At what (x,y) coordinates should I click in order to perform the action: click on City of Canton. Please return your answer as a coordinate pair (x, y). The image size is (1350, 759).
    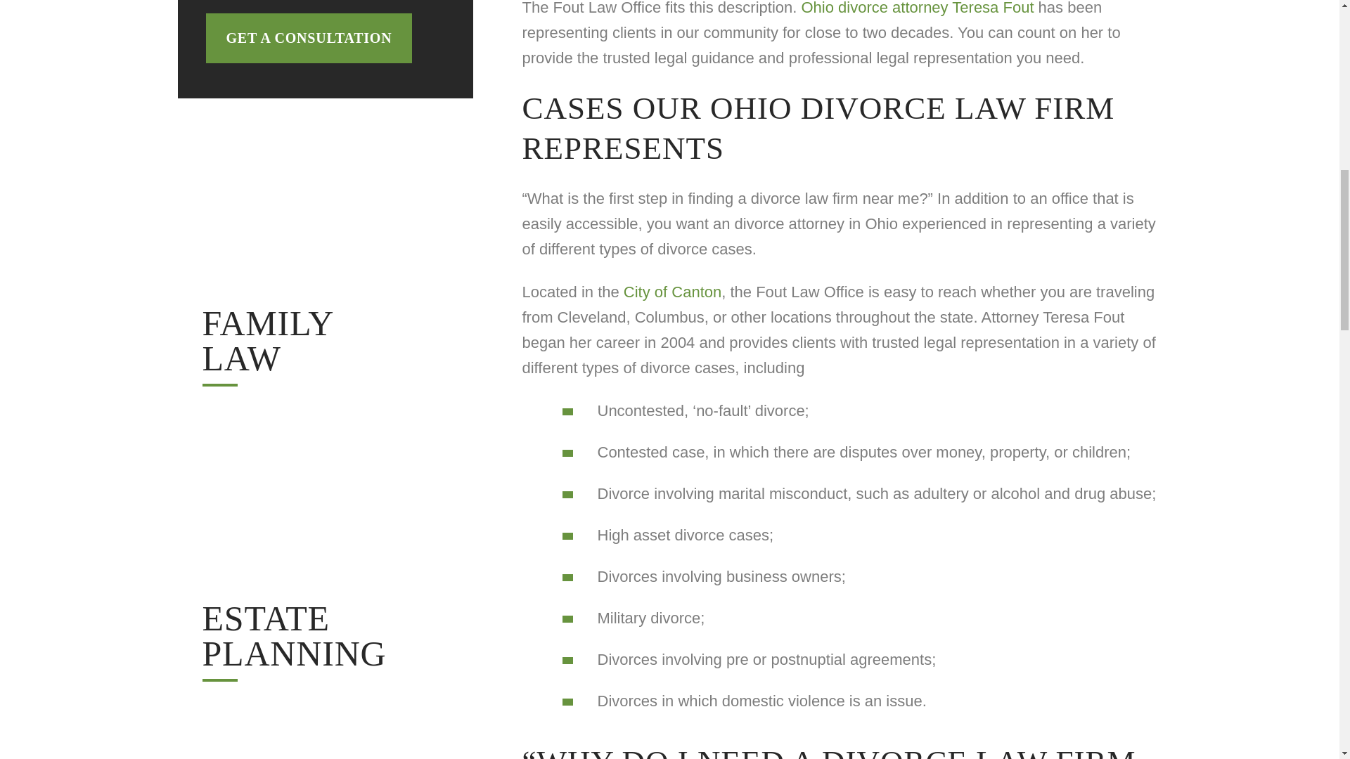
    Looking at the image, I should click on (325, 346).